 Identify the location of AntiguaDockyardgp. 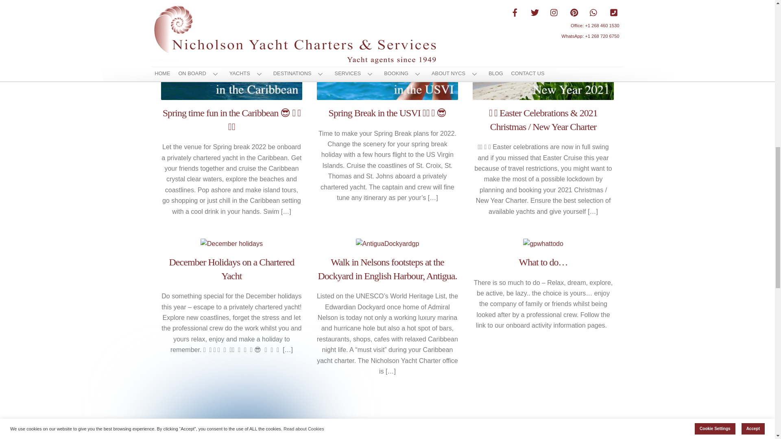
(388, 244).